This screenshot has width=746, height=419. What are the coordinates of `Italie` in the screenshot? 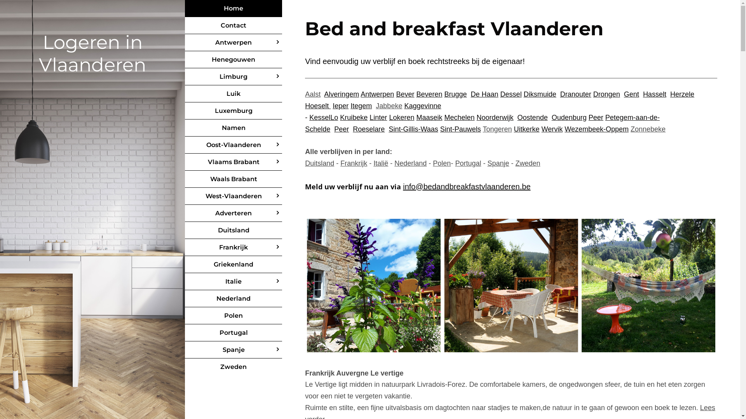 It's located at (234, 282).